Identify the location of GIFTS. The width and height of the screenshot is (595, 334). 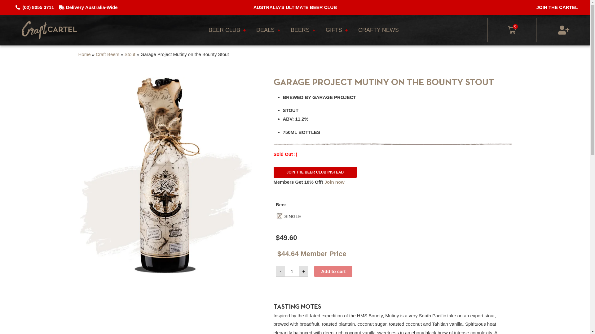
(337, 30).